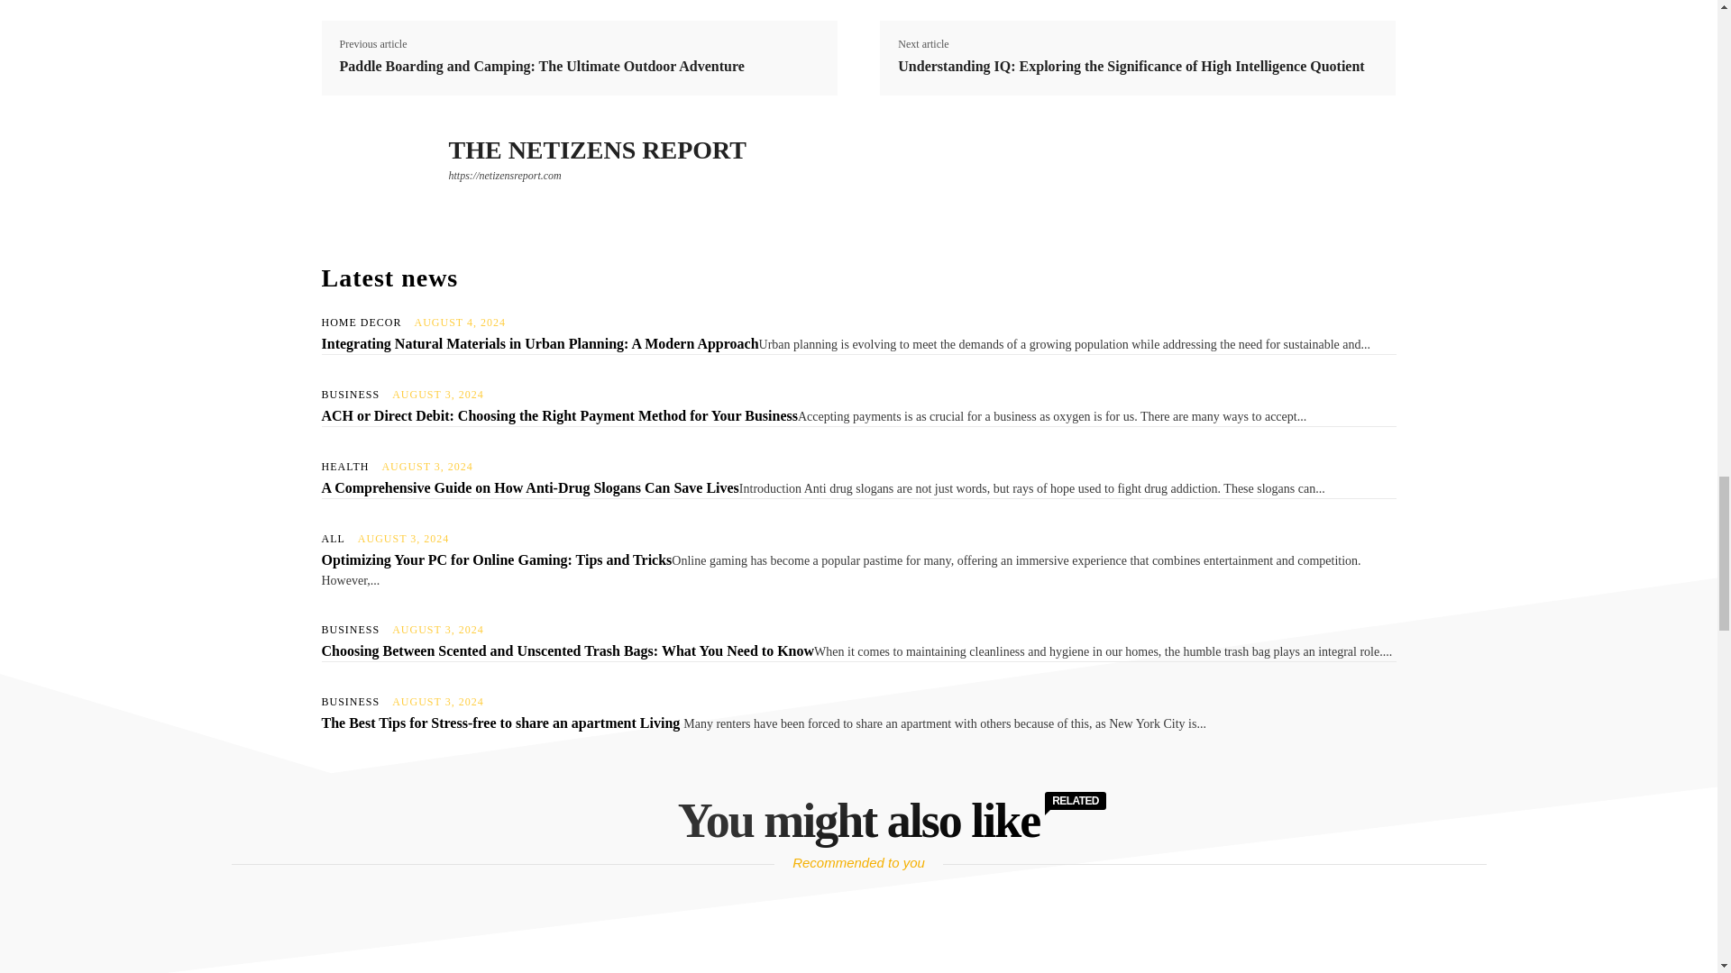  Describe the element at coordinates (597, 150) in the screenshot. I see `THE NETIZENS REPORT` at that location.